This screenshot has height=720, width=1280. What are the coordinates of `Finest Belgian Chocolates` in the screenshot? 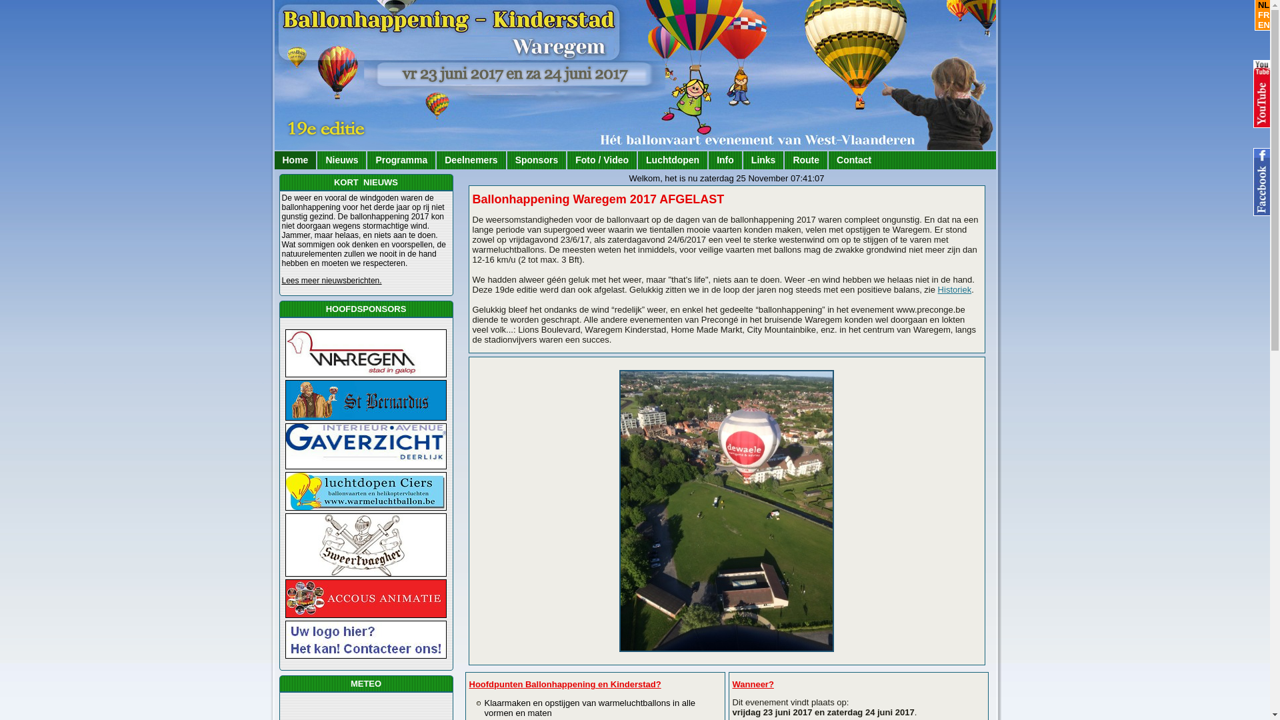 It's located at (366, 545).